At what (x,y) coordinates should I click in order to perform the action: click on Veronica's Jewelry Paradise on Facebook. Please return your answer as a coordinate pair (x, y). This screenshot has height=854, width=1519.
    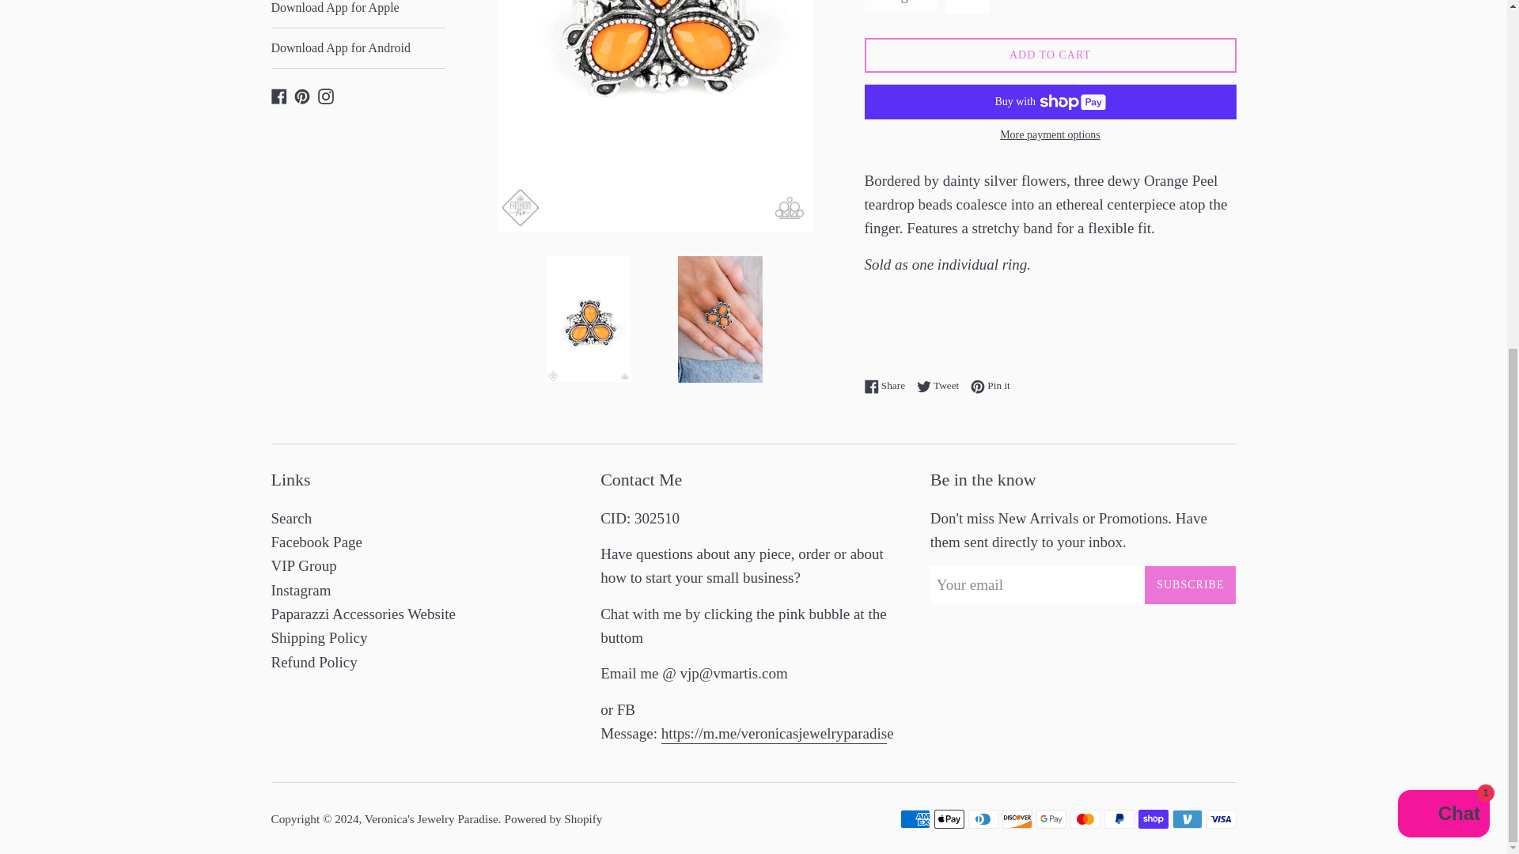
    Looking at the image, I should click on (1153, 818).